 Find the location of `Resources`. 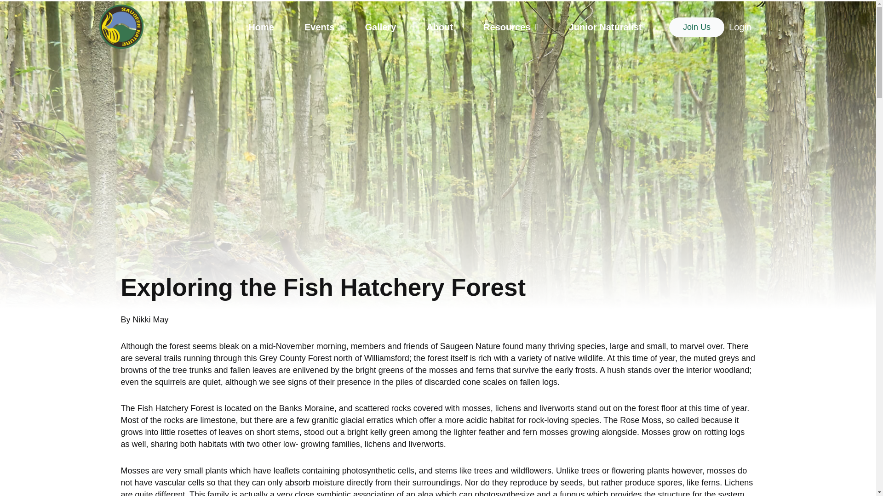

Resources is located at coordinates (510, 27).